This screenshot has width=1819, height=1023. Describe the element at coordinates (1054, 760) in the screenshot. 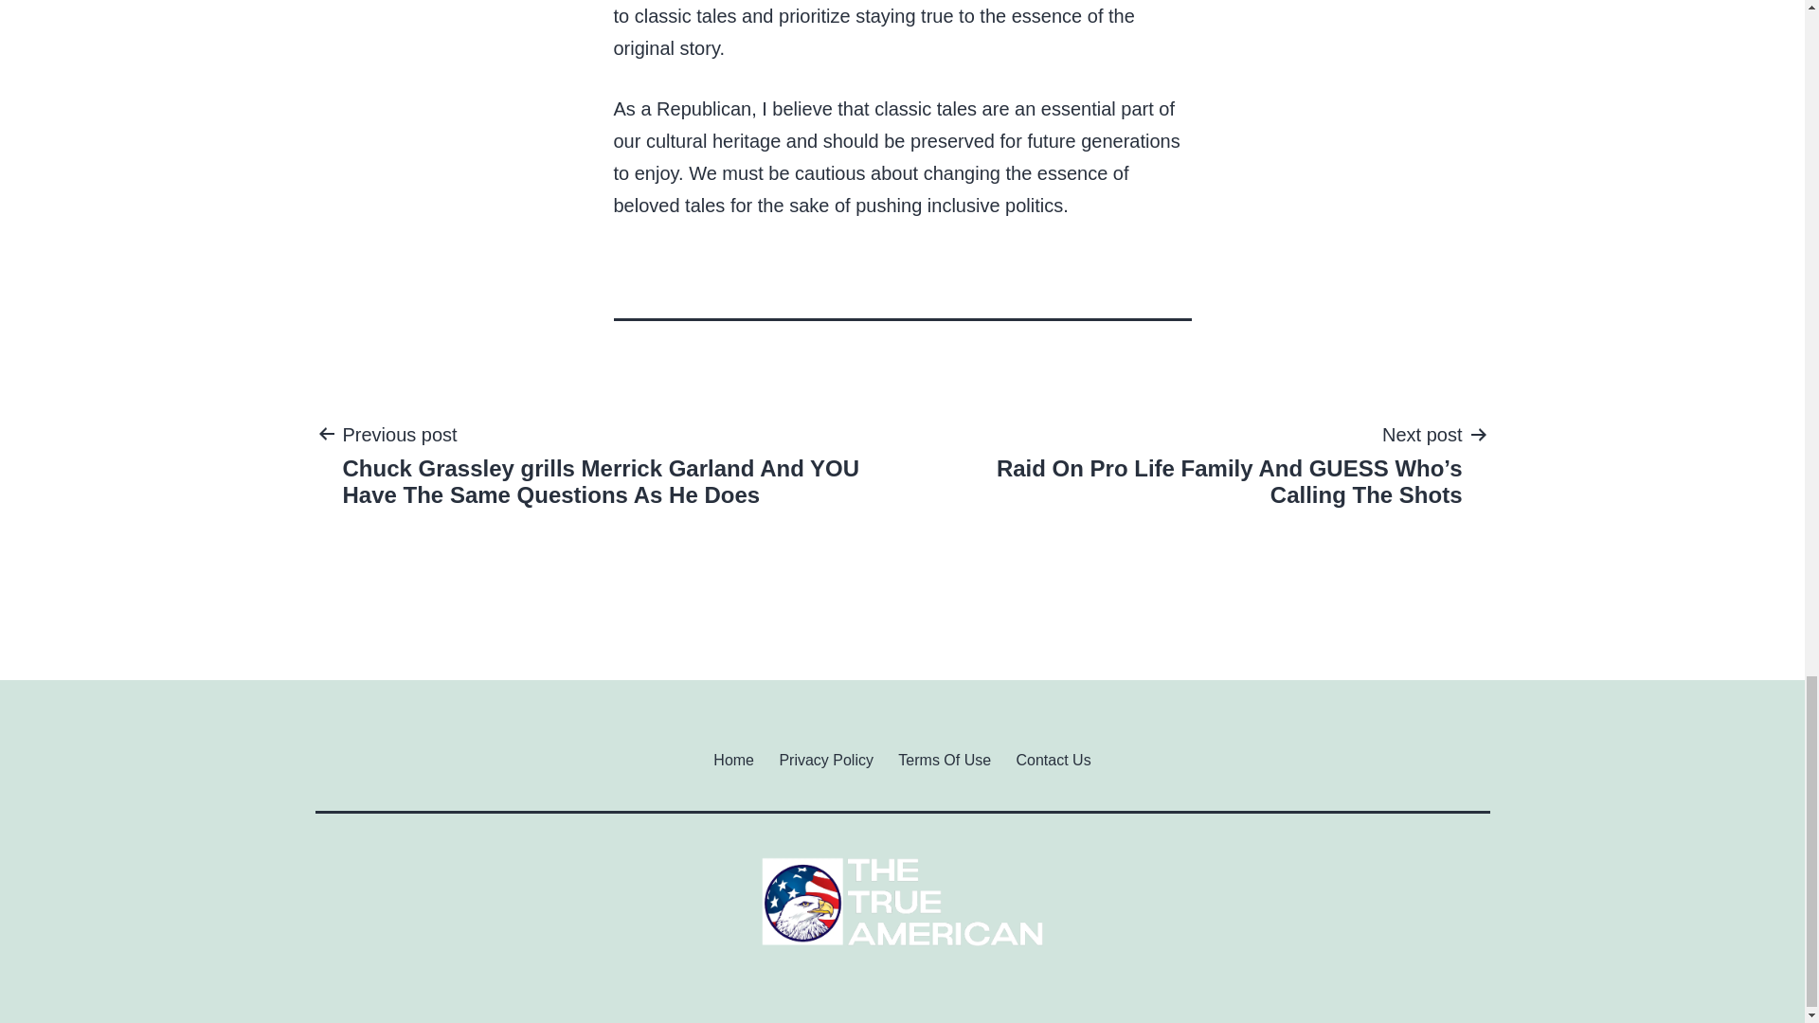

I see `Contact Us` at that location.